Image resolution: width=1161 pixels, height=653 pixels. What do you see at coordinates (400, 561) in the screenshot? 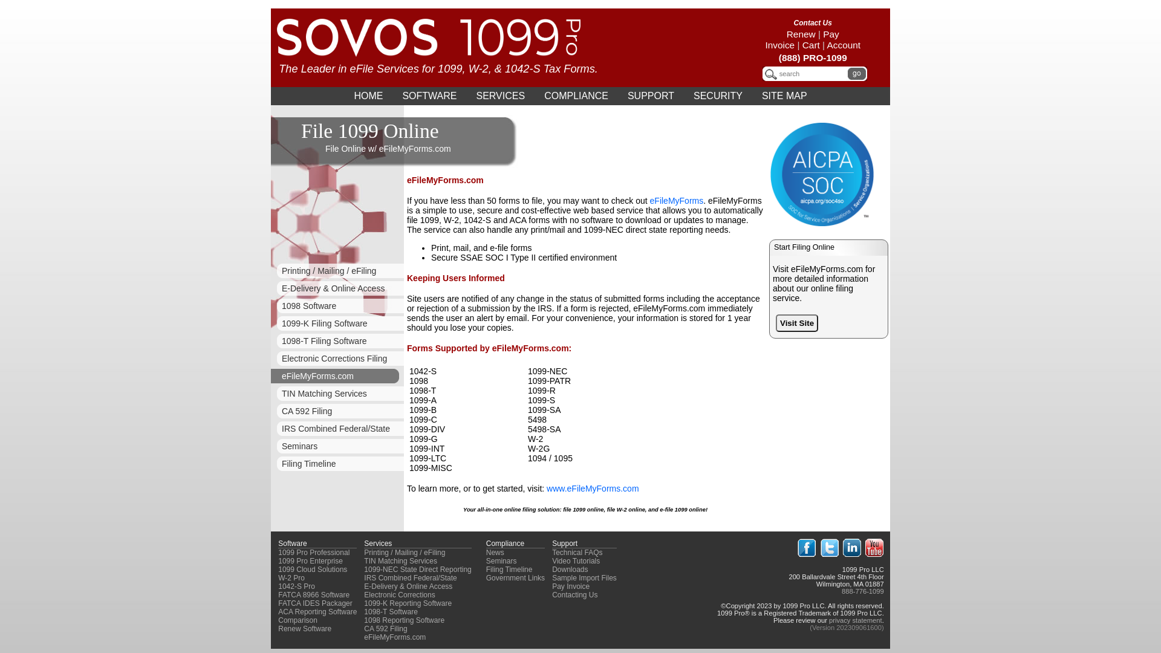
I see `TIN Matching Services` at bounding box center [400, 561].